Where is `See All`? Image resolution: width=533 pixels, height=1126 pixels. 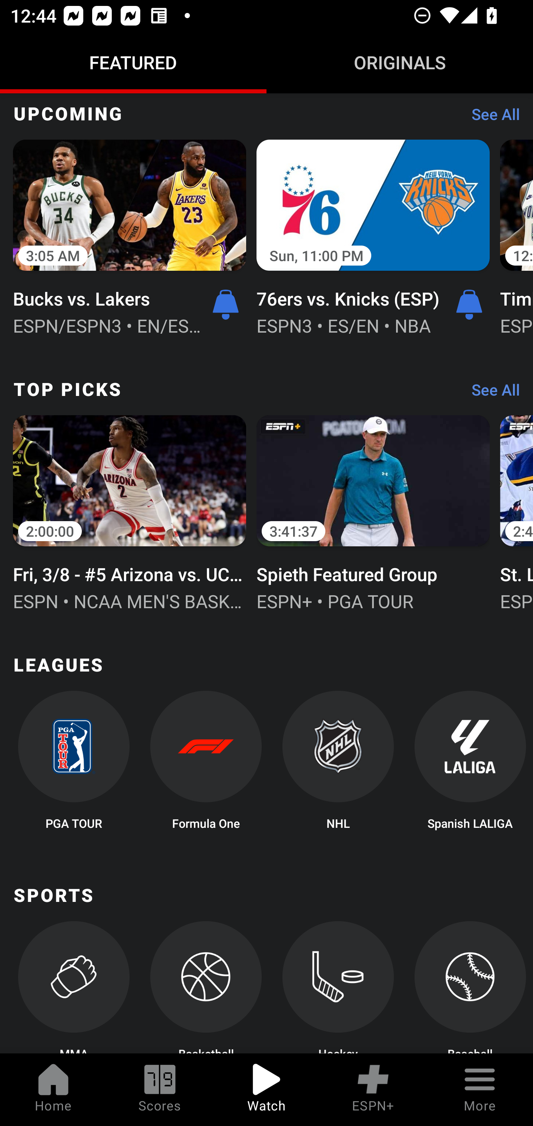 See All is located at coordinates (490, 117).